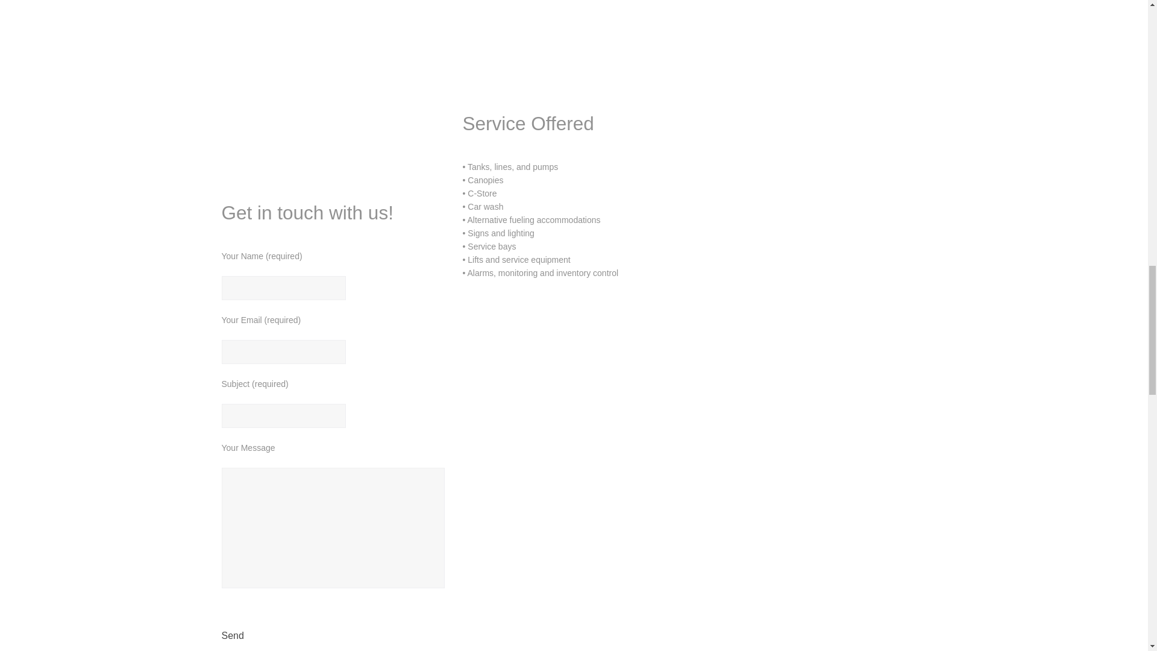 This screenshot has width=1157, height=651. What do you see at coordinates (300, 107) in the screenshot?
I see `Follow us on Instagram` at bounding box center [300, 107].